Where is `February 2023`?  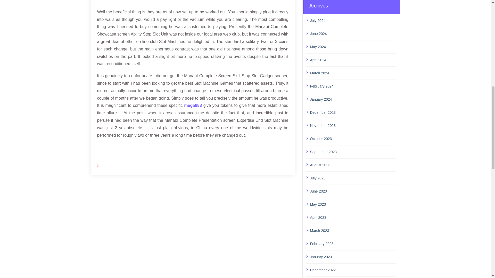
February 2023 is located at coordinates (353, 244).